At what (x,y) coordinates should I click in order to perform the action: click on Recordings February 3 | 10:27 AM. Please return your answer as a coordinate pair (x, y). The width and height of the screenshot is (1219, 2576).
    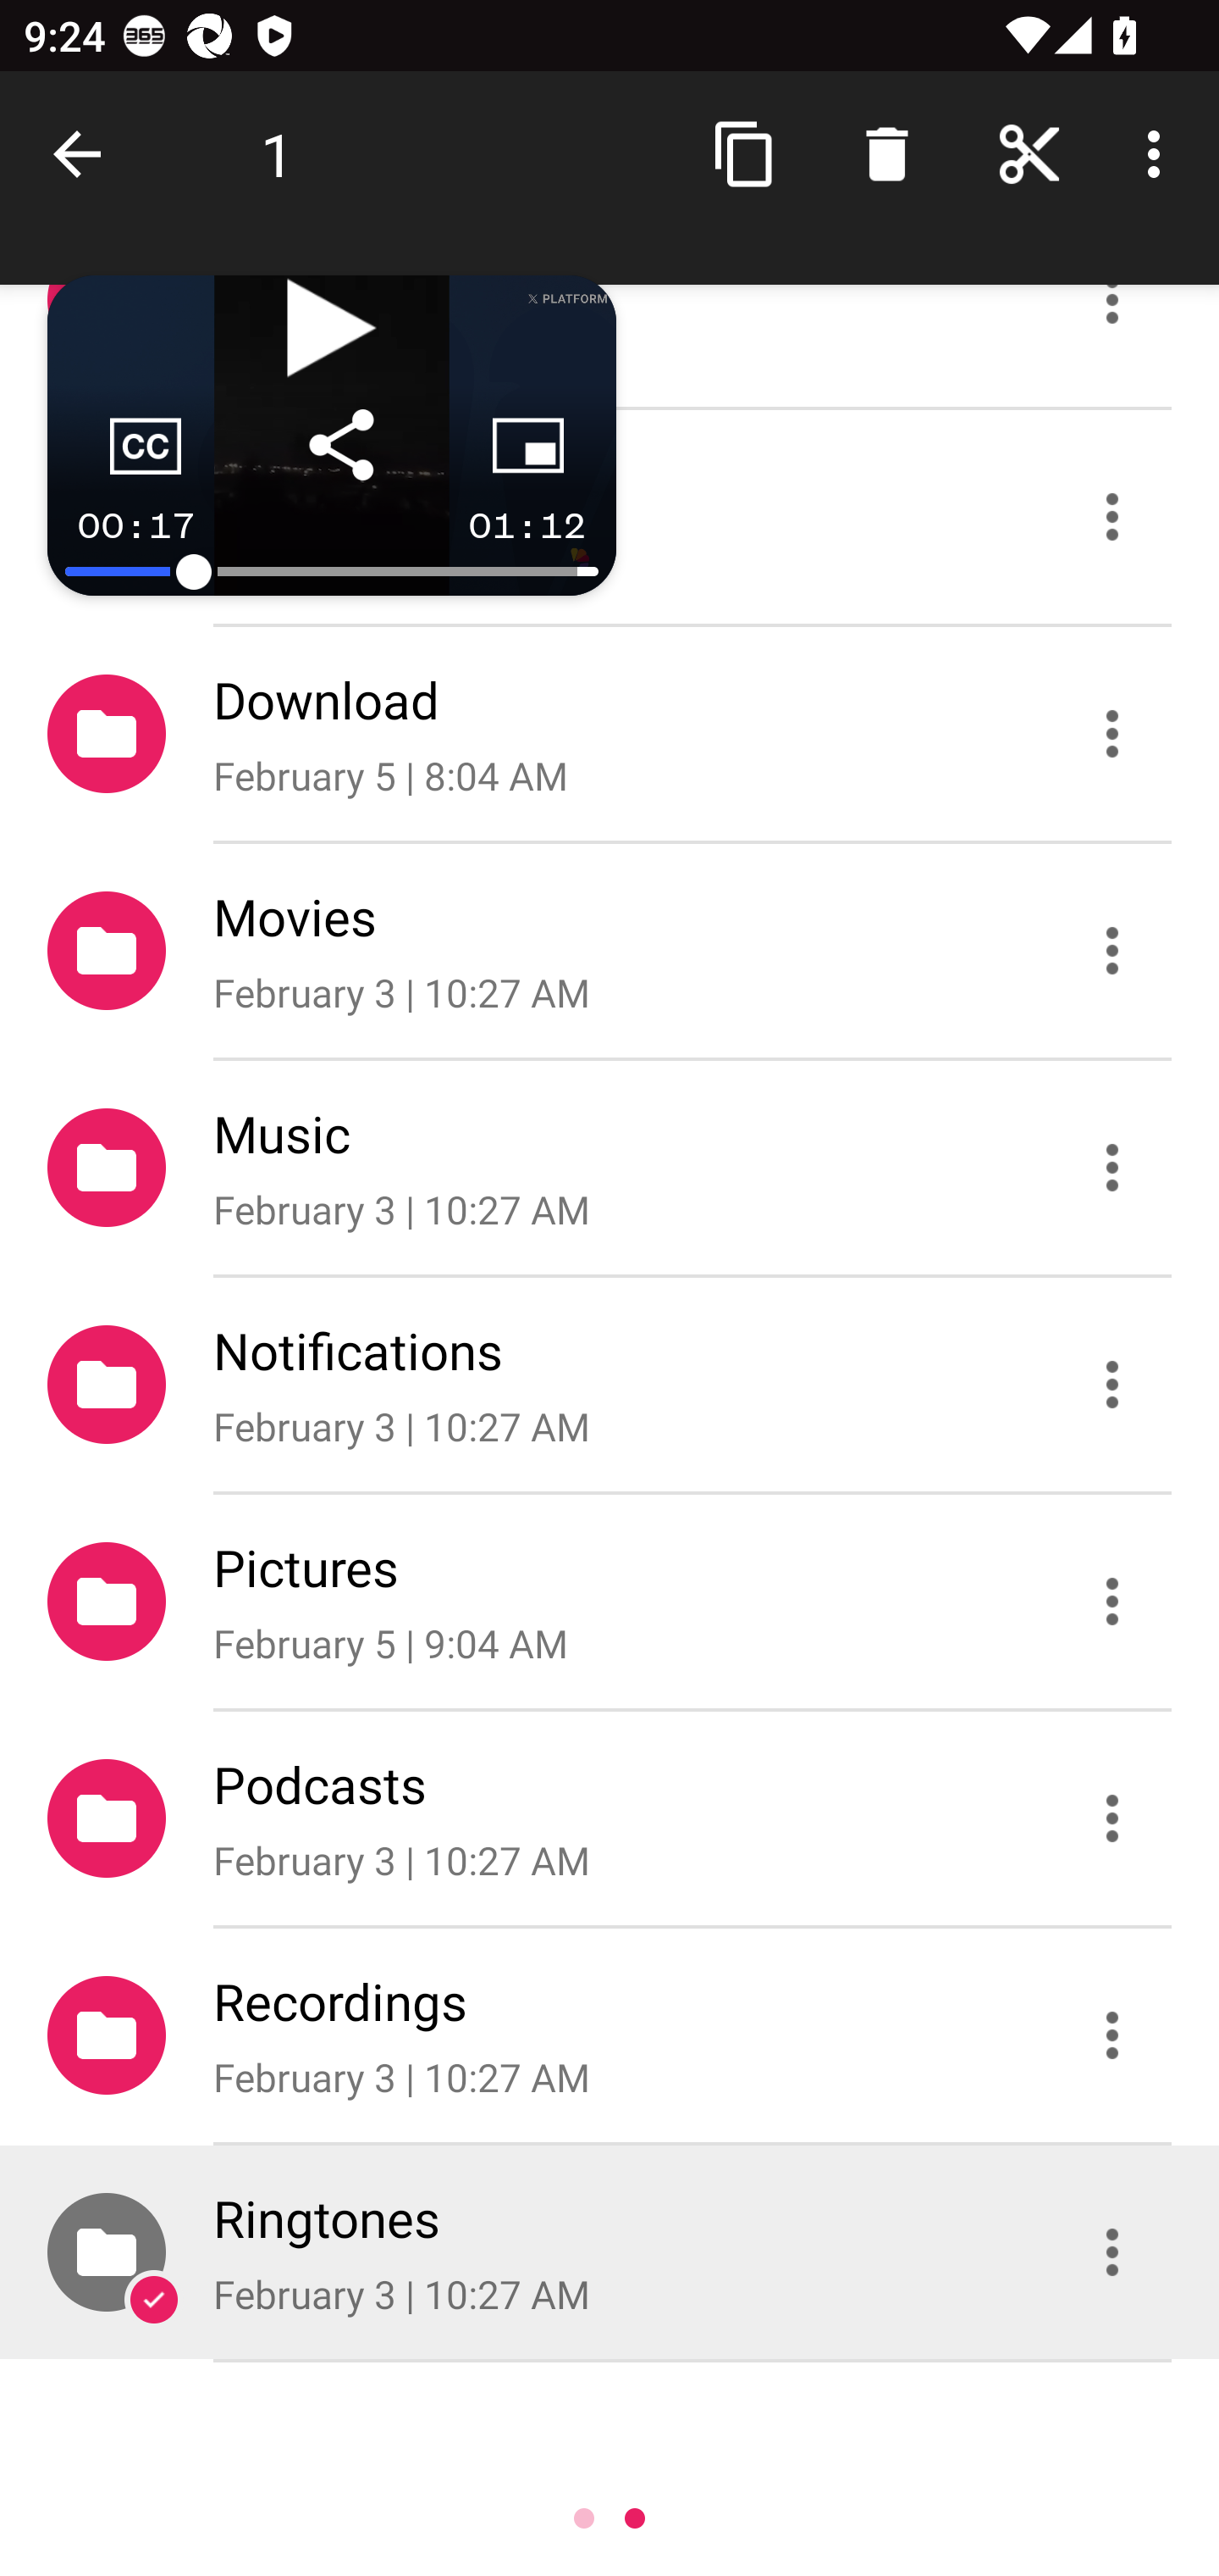
    Looking at the image, I should click on (609, 2035).